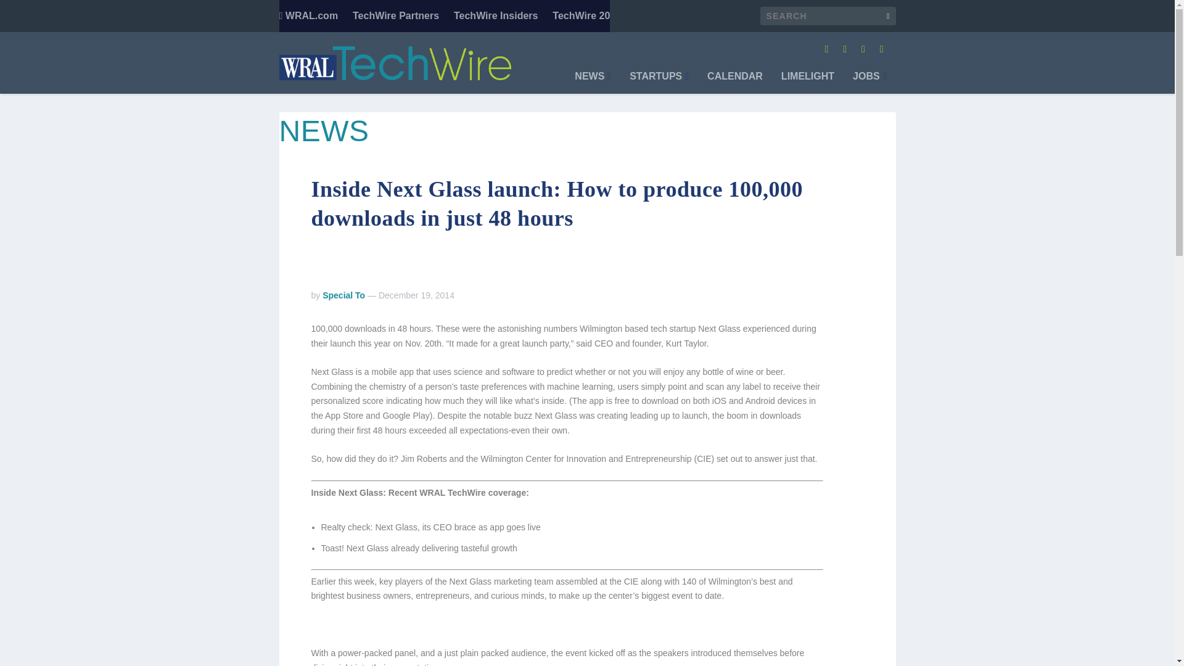 Image resolution: width=1184 pixels, height=666 pixels. I want to click on TechWire 20, so click(581, 16).